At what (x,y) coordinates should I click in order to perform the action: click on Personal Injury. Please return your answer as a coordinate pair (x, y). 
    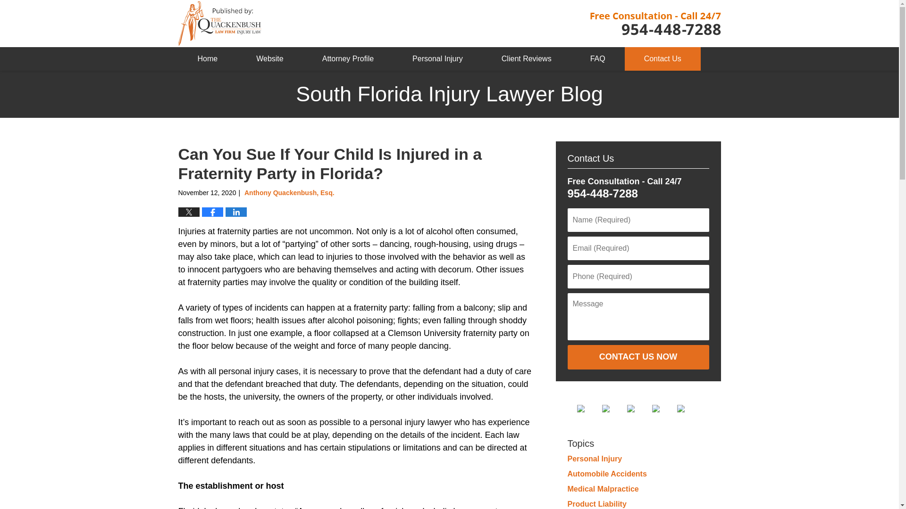
    Looking at the image, I should click on (594, 459).